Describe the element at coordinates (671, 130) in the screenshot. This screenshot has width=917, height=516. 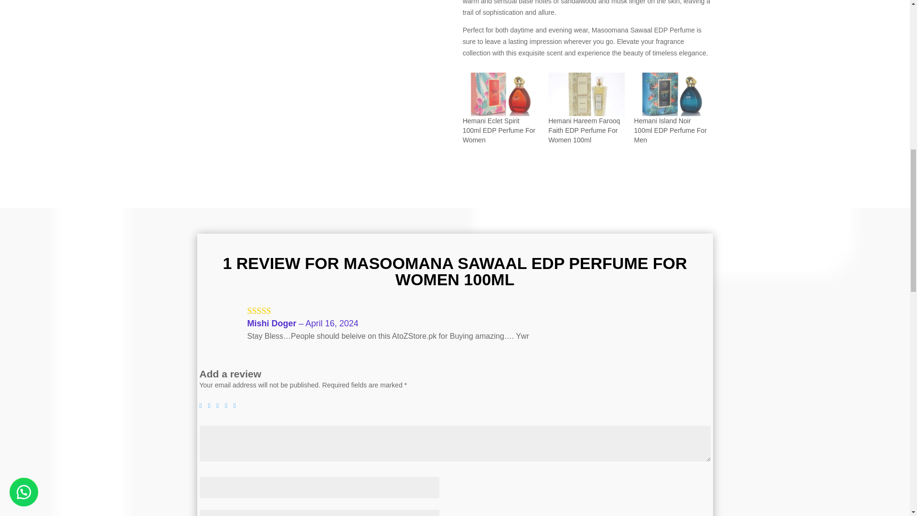
I see `Hemani Island Noir 100ml EDP Perfume For Men` at that location.